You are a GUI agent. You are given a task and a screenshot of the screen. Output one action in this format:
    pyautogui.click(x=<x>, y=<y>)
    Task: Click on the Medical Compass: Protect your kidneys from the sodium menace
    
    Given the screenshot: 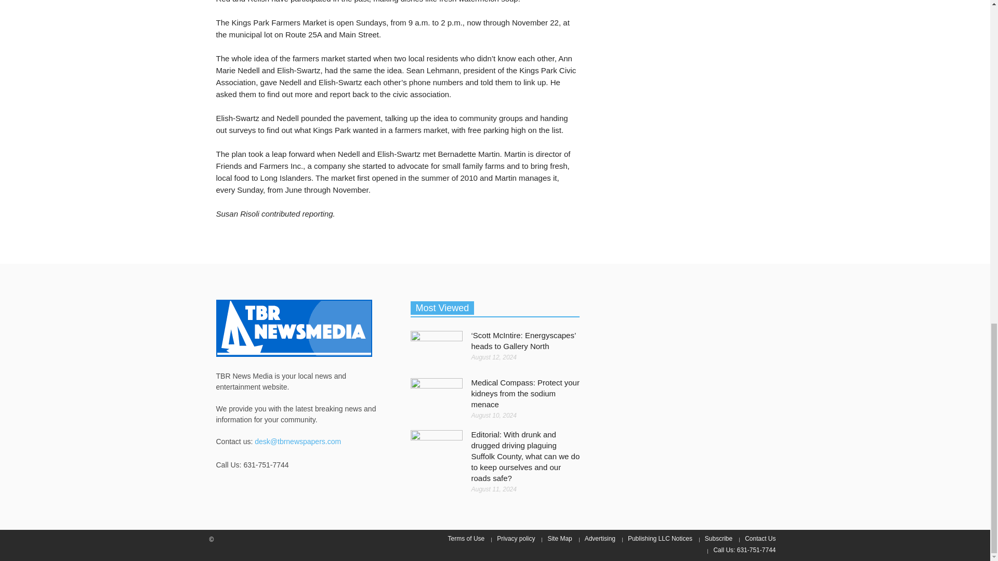 What is the action you would take?
    pyautogui.click(x=437, y=395)
    